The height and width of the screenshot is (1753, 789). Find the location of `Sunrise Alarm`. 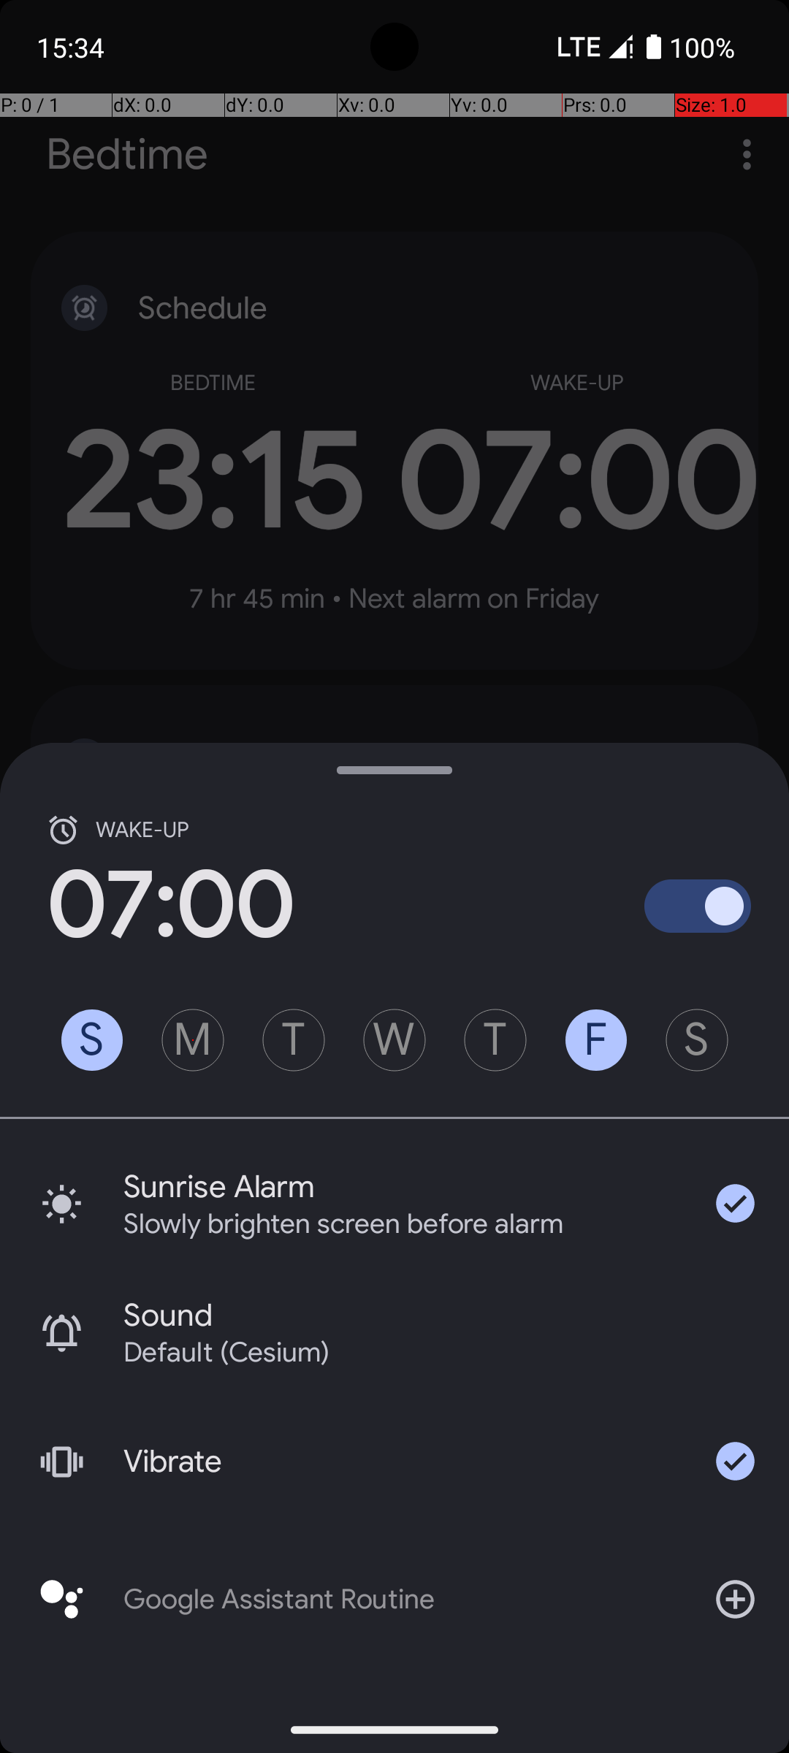

Sunrise Alarm is located at coordinates (403, 1187).